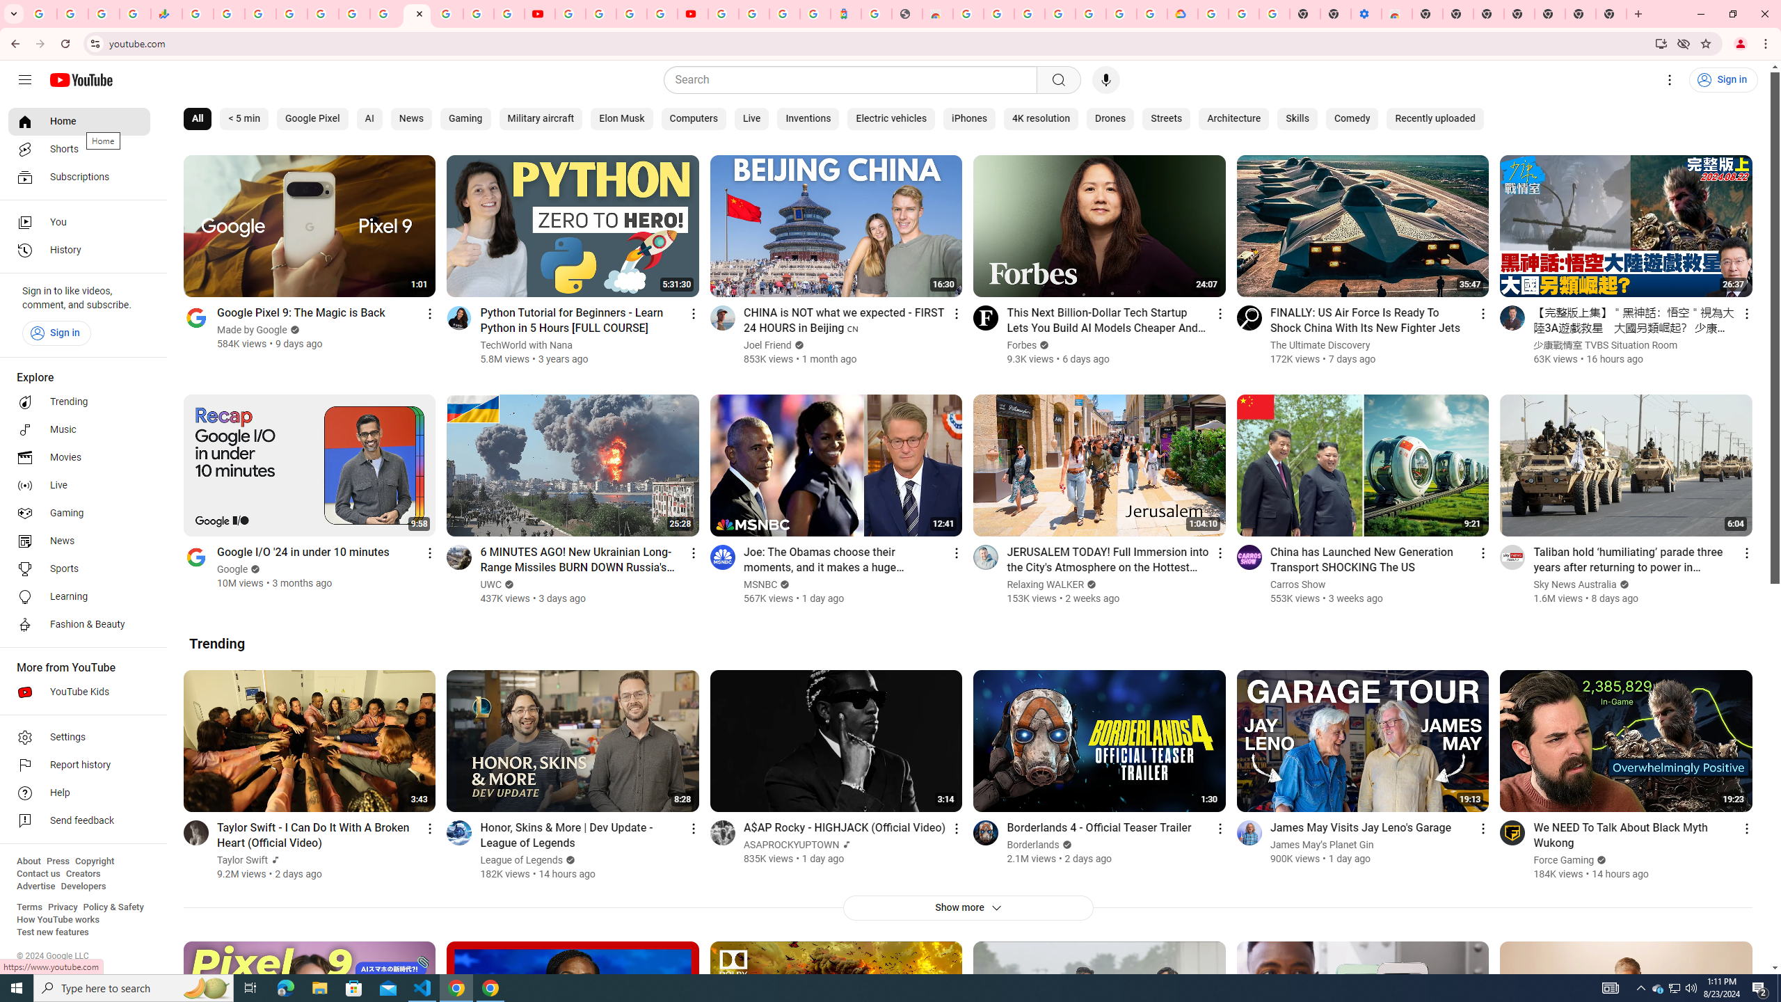 The height and width of the screenshot is (1002, 1781). I want to click on Install YouTube, so click(1661, 43).